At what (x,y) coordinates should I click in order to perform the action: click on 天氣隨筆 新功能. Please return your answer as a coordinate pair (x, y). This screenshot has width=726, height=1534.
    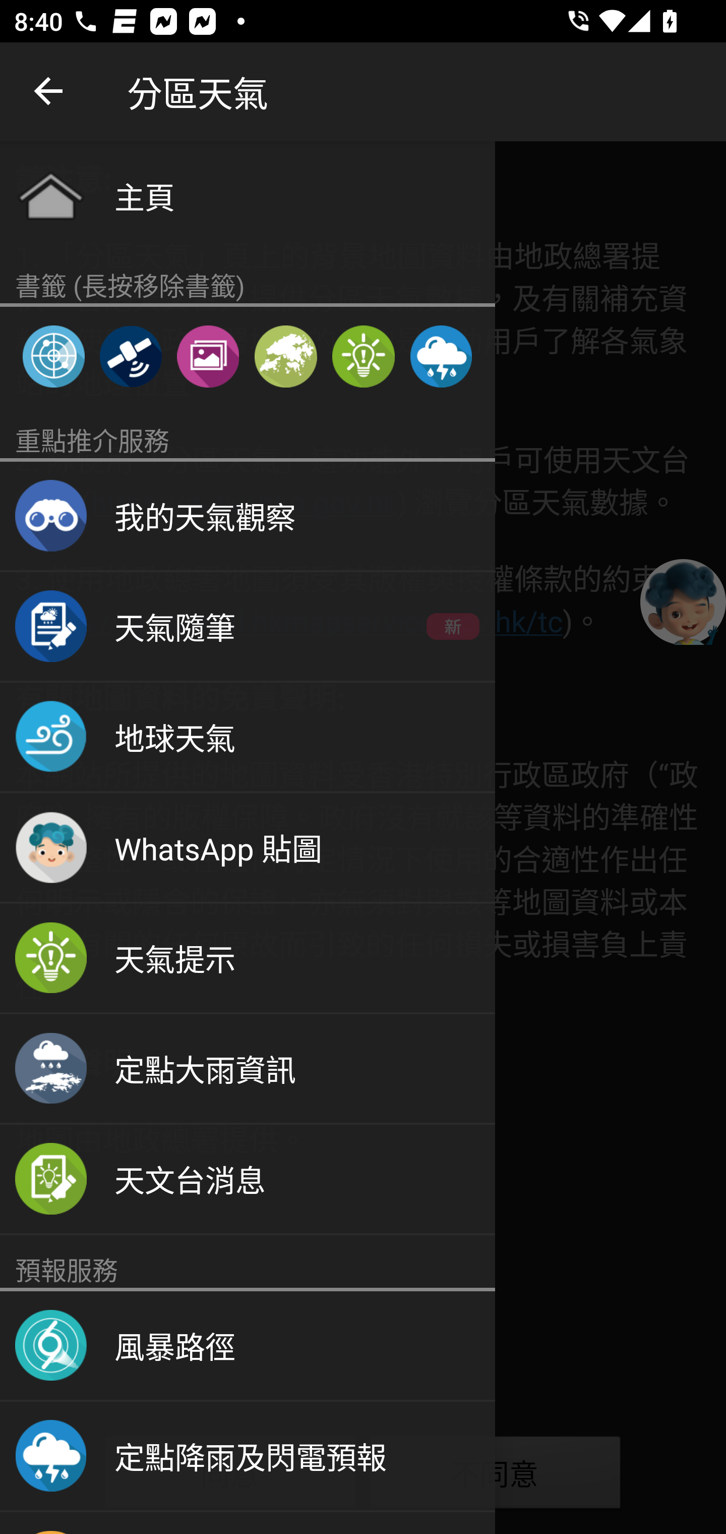
    Looking at the image, I should click on (248, 627).